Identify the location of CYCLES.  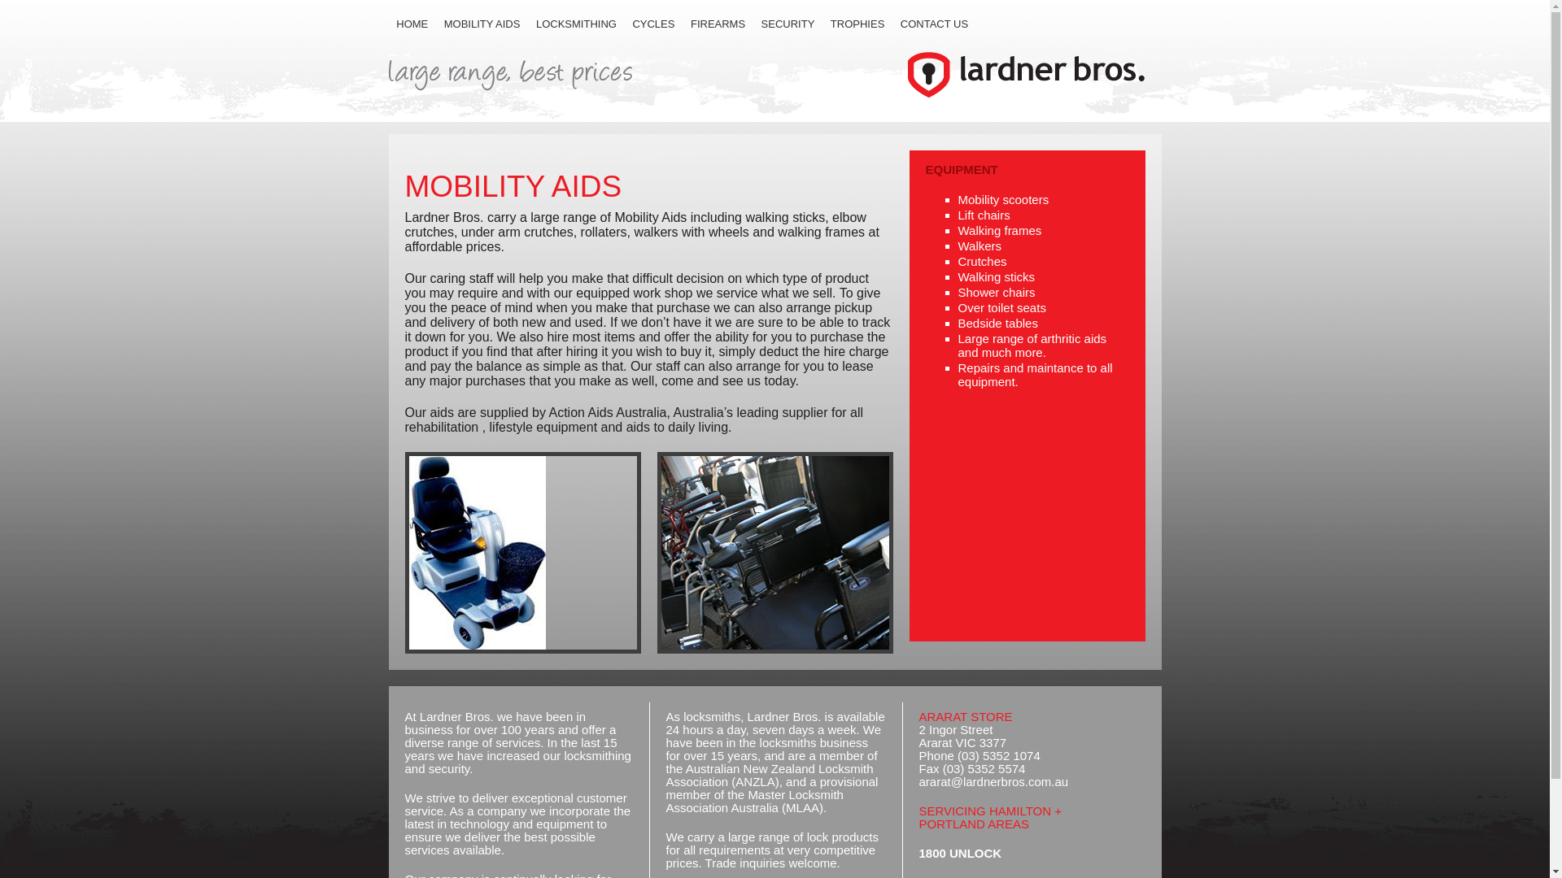
(654, 24).